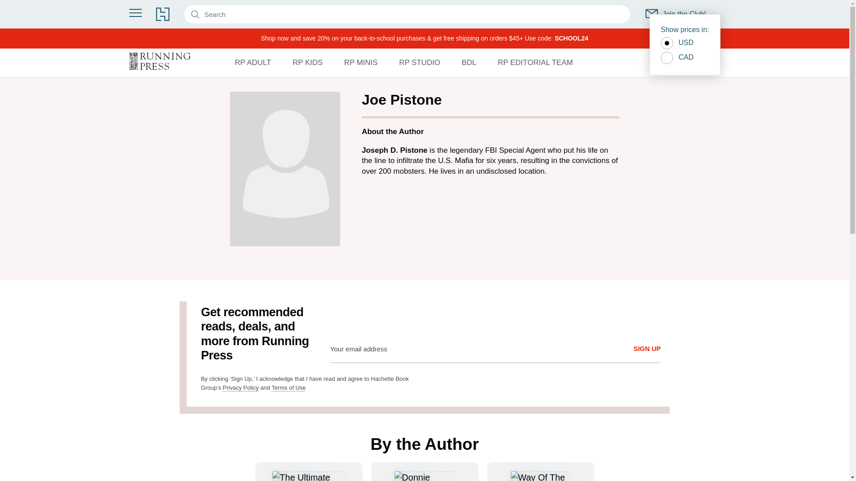  What do you see at coordinates (360, 62) in the screenshot?
I see `RP MINIS` at bounding box center [360, 62].